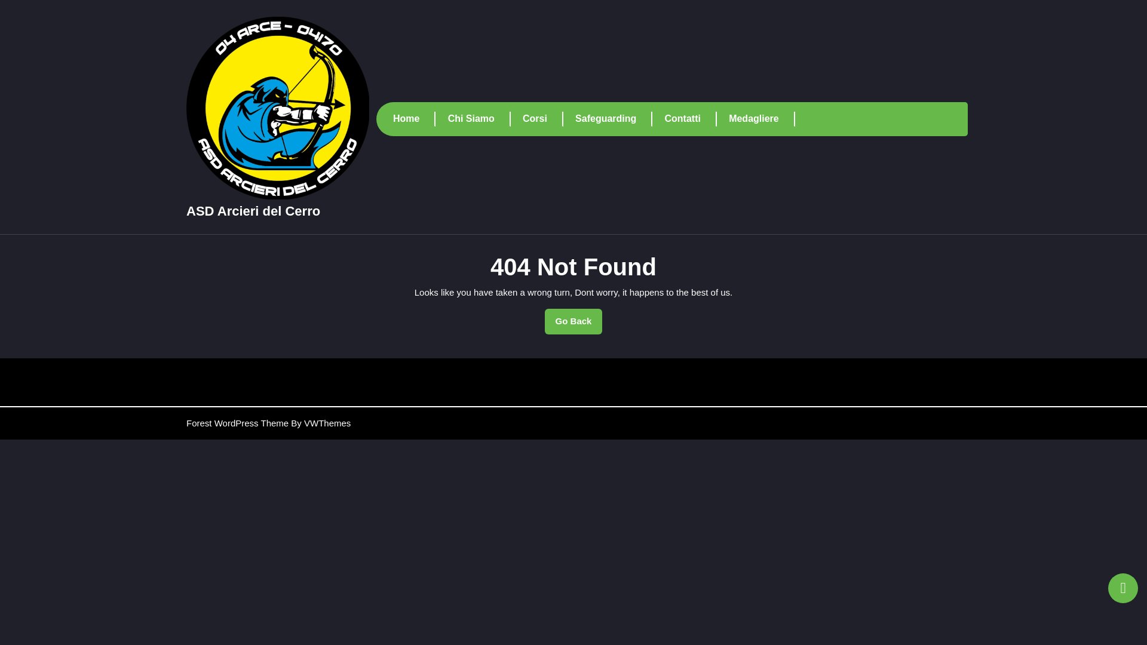 Image resolution: width=1147 pixels, height=645 pixels. What do you see at coordinates (253, 211) in the screenshot?
I see `ASD Arcieri del Cerro` at bounding box center [253, 211].